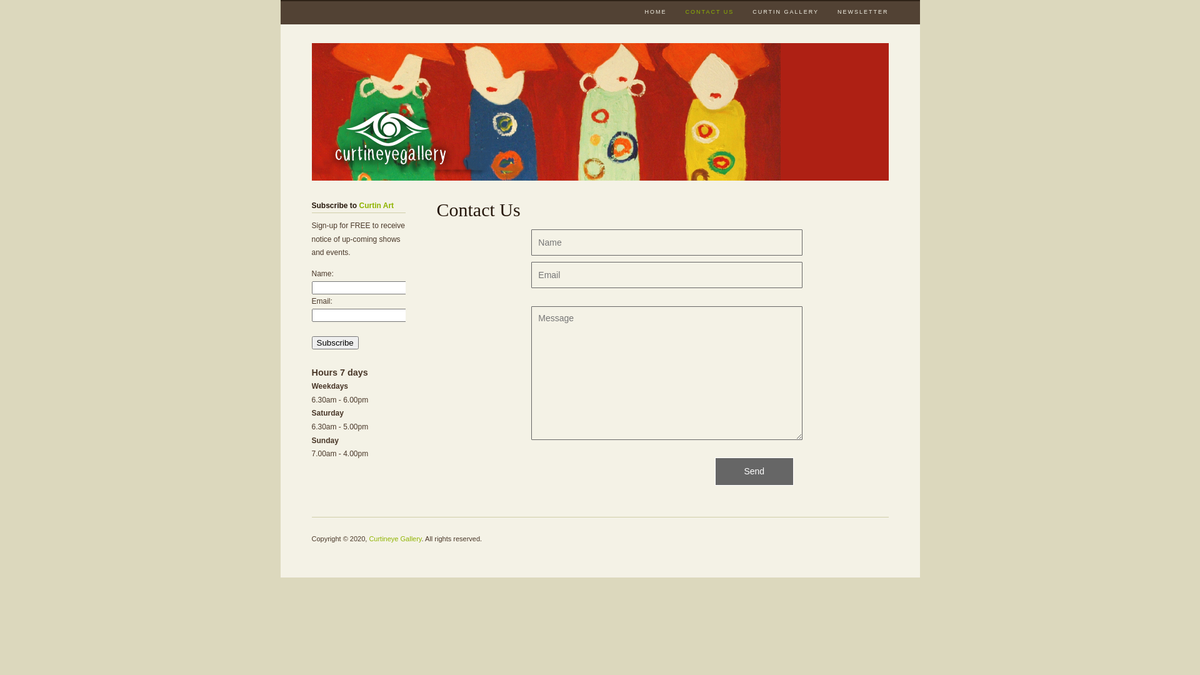  I want to click on Subscribe, so click(335, 342).